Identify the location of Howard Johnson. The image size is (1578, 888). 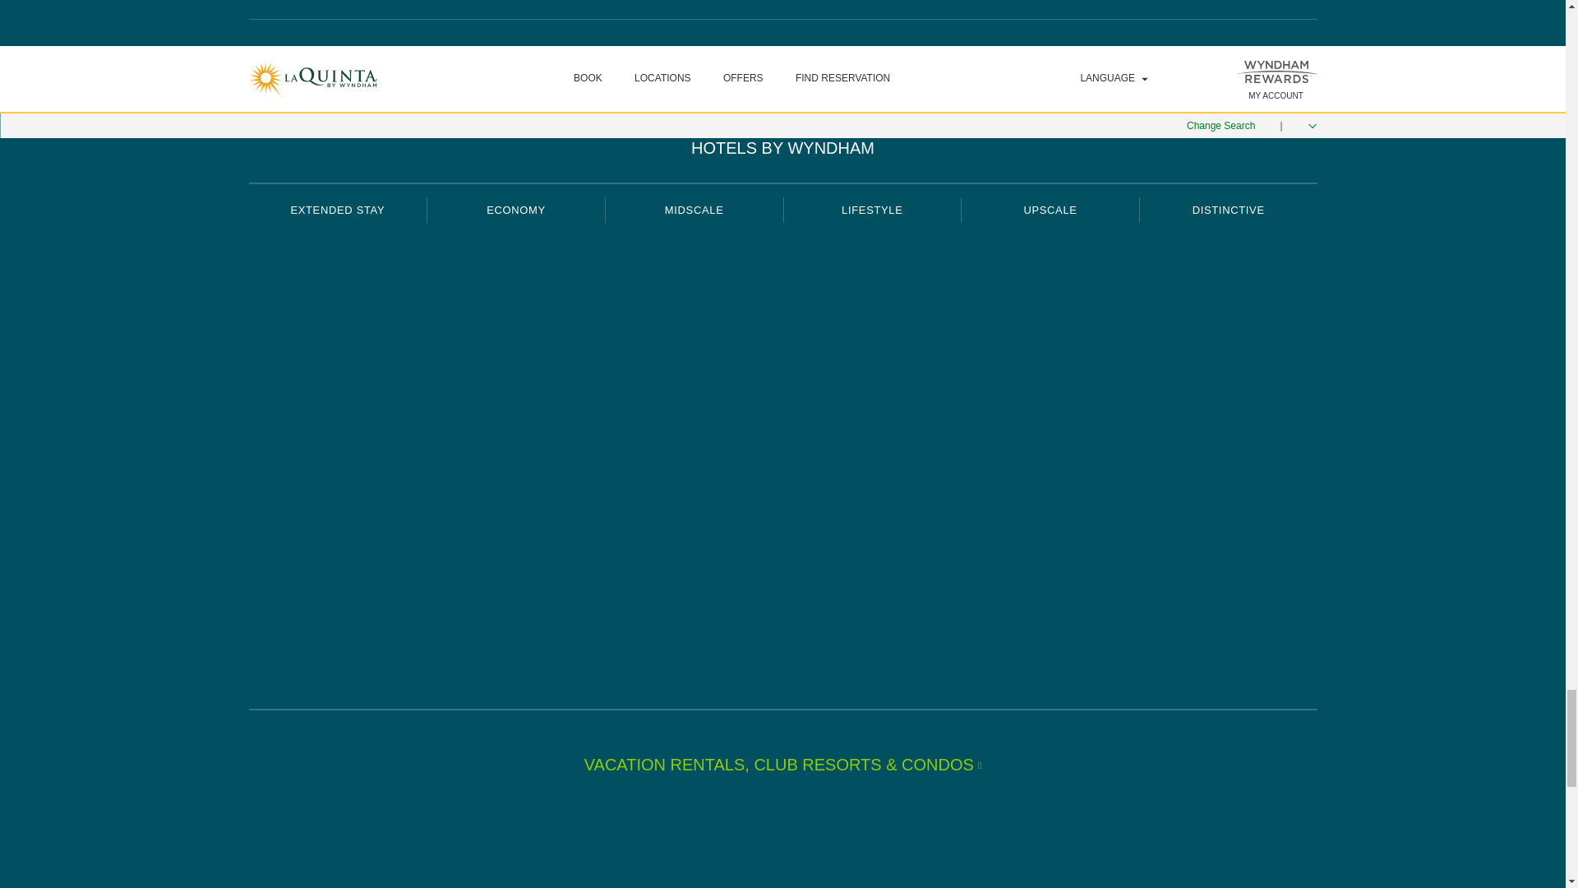
(516, 449).